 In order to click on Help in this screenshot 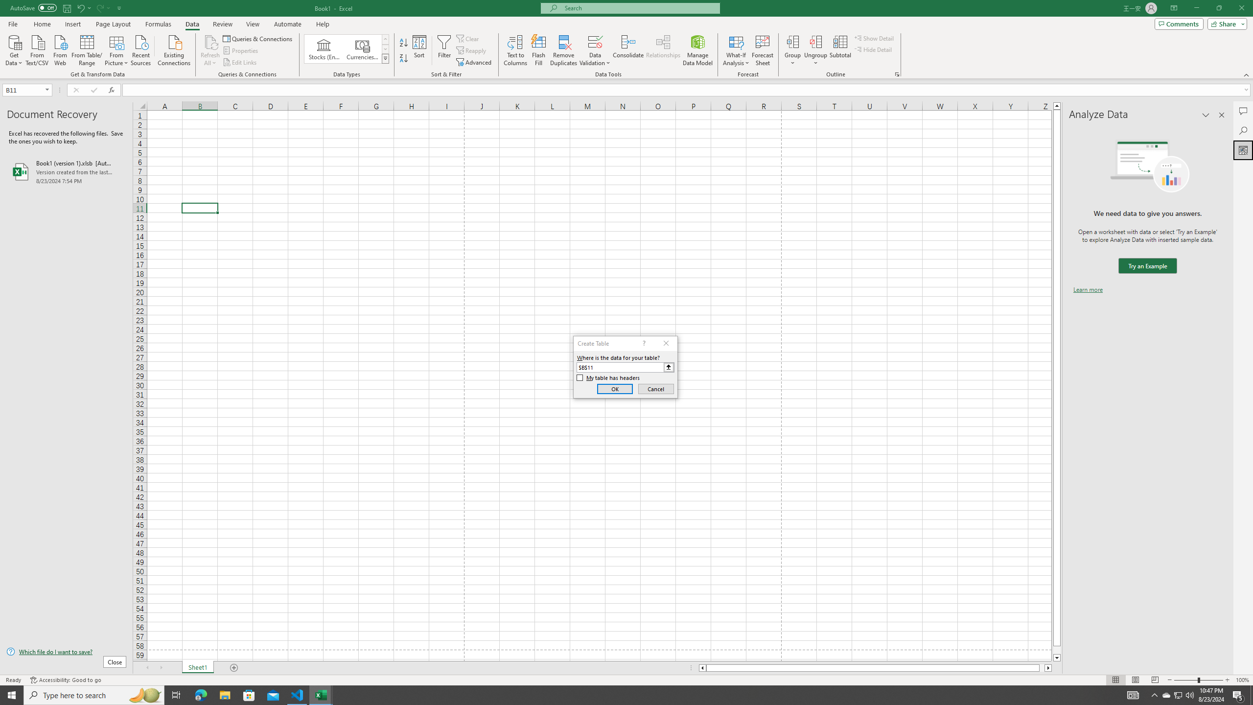, I will do `click(323, 24)`.